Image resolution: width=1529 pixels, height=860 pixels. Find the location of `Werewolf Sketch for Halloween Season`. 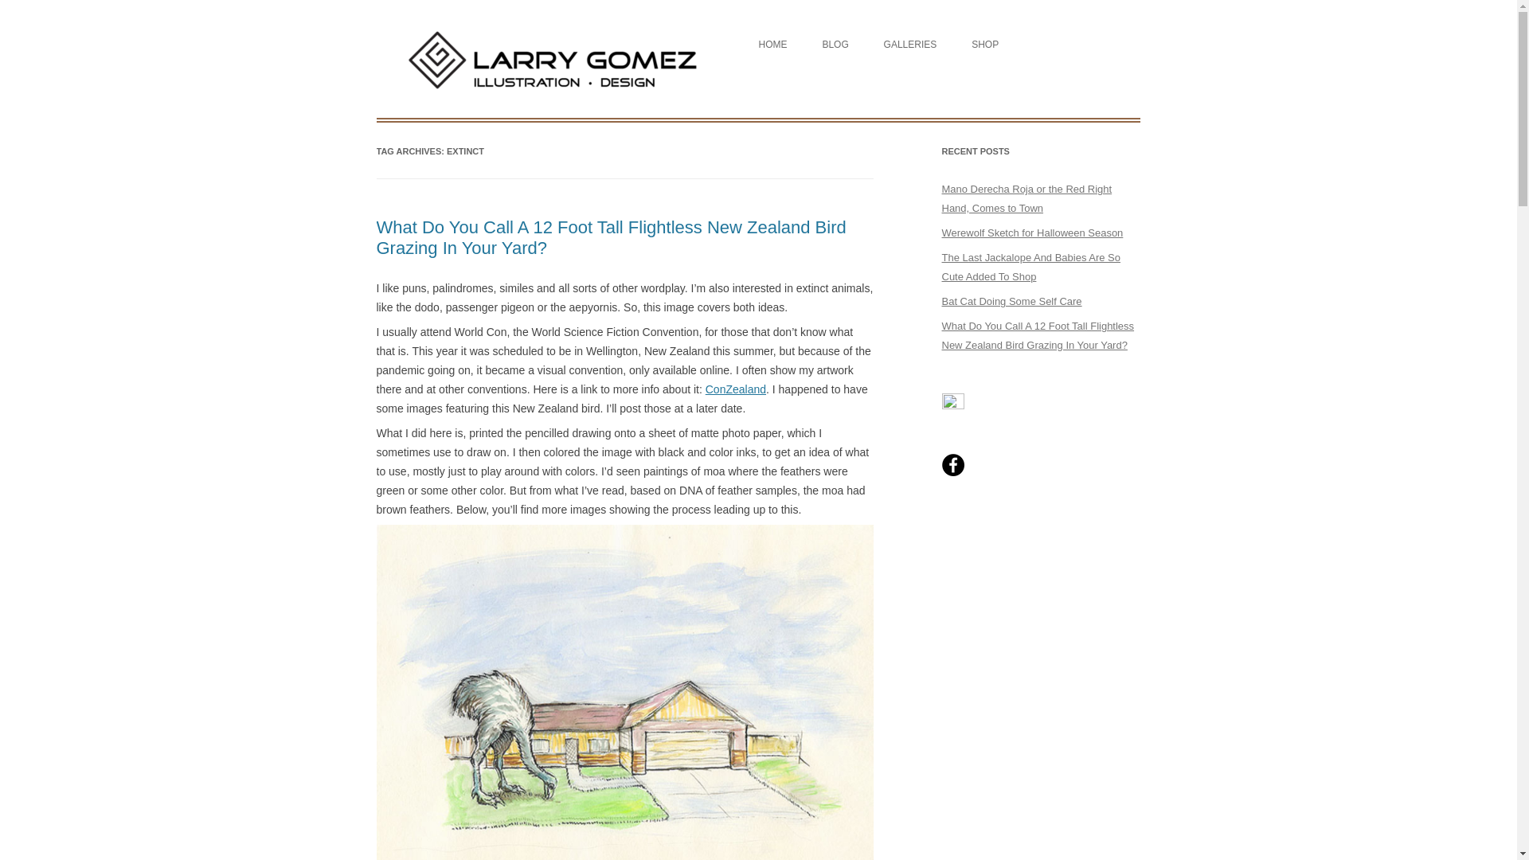

Werewolf Sketch for Halloween Season is located at coordinates (1032, 233).